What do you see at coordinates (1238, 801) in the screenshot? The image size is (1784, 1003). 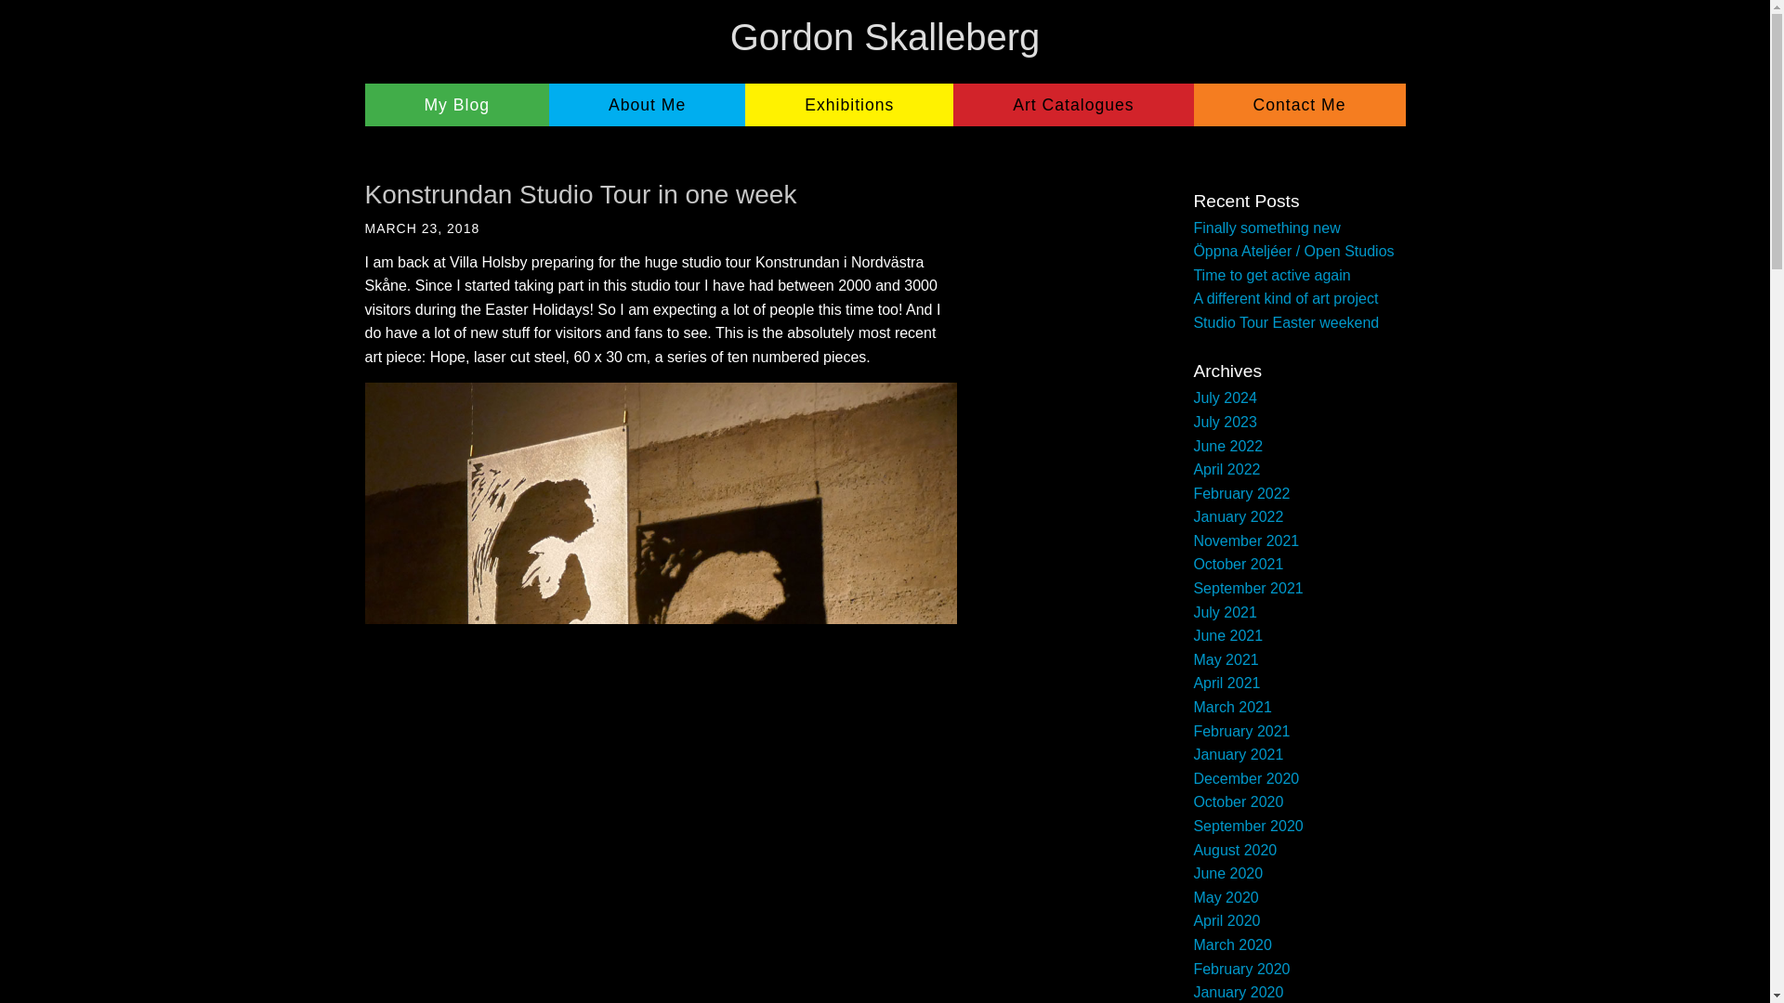 I see `October 2020` at bounding box center [1238, 801].